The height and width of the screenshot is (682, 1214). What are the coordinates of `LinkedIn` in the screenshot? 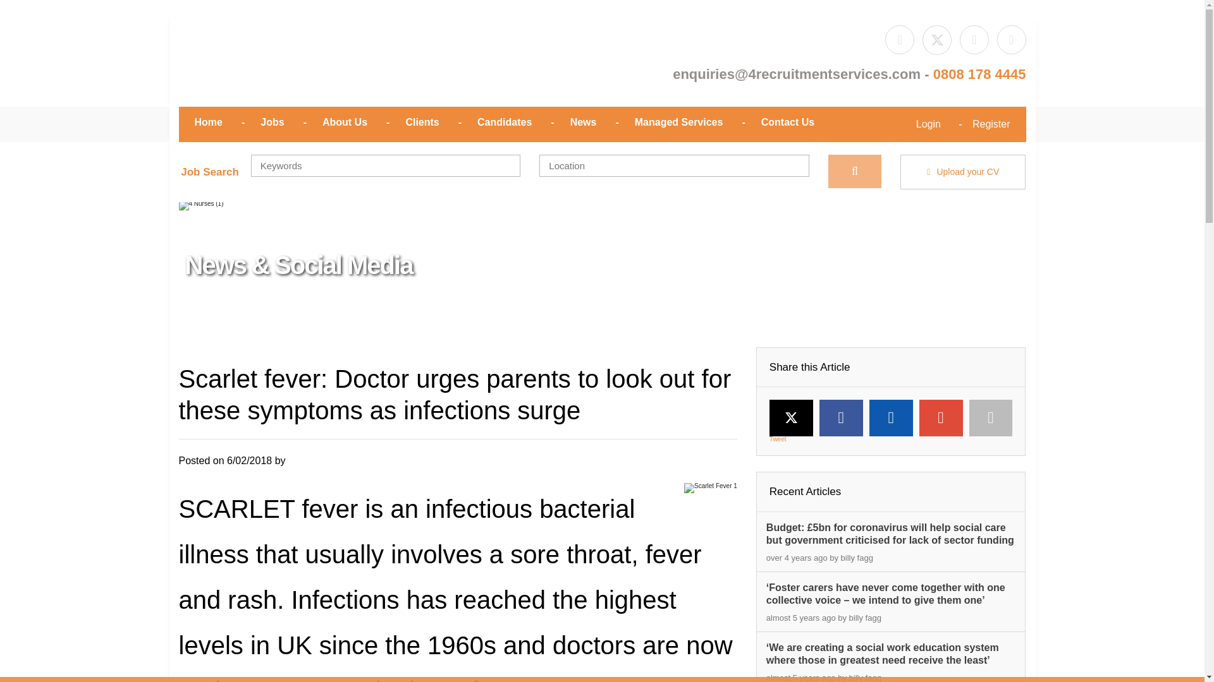 It's located at (890, 418).